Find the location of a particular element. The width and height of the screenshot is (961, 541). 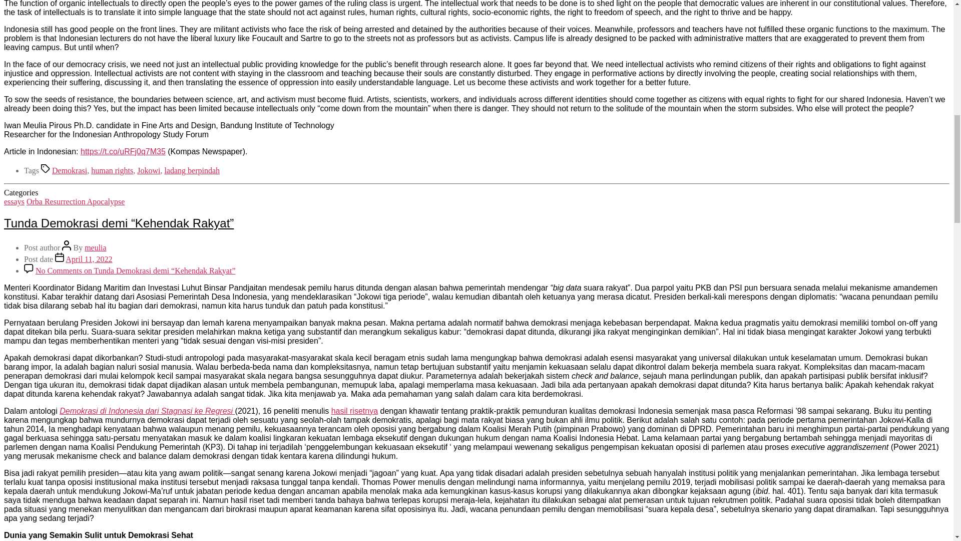

ladang berpindah is located at coordinates (192, 170).